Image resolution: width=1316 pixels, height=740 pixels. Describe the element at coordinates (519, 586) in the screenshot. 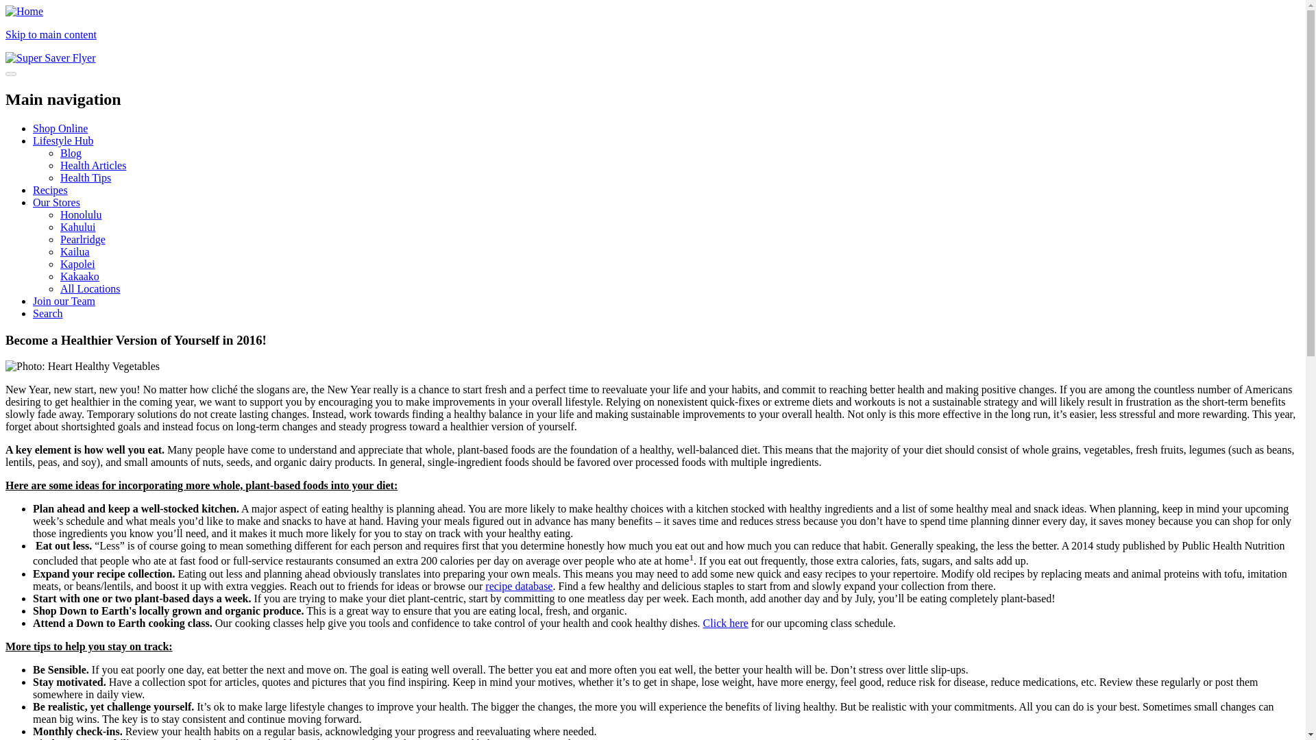

I see `recipe database` at that location.